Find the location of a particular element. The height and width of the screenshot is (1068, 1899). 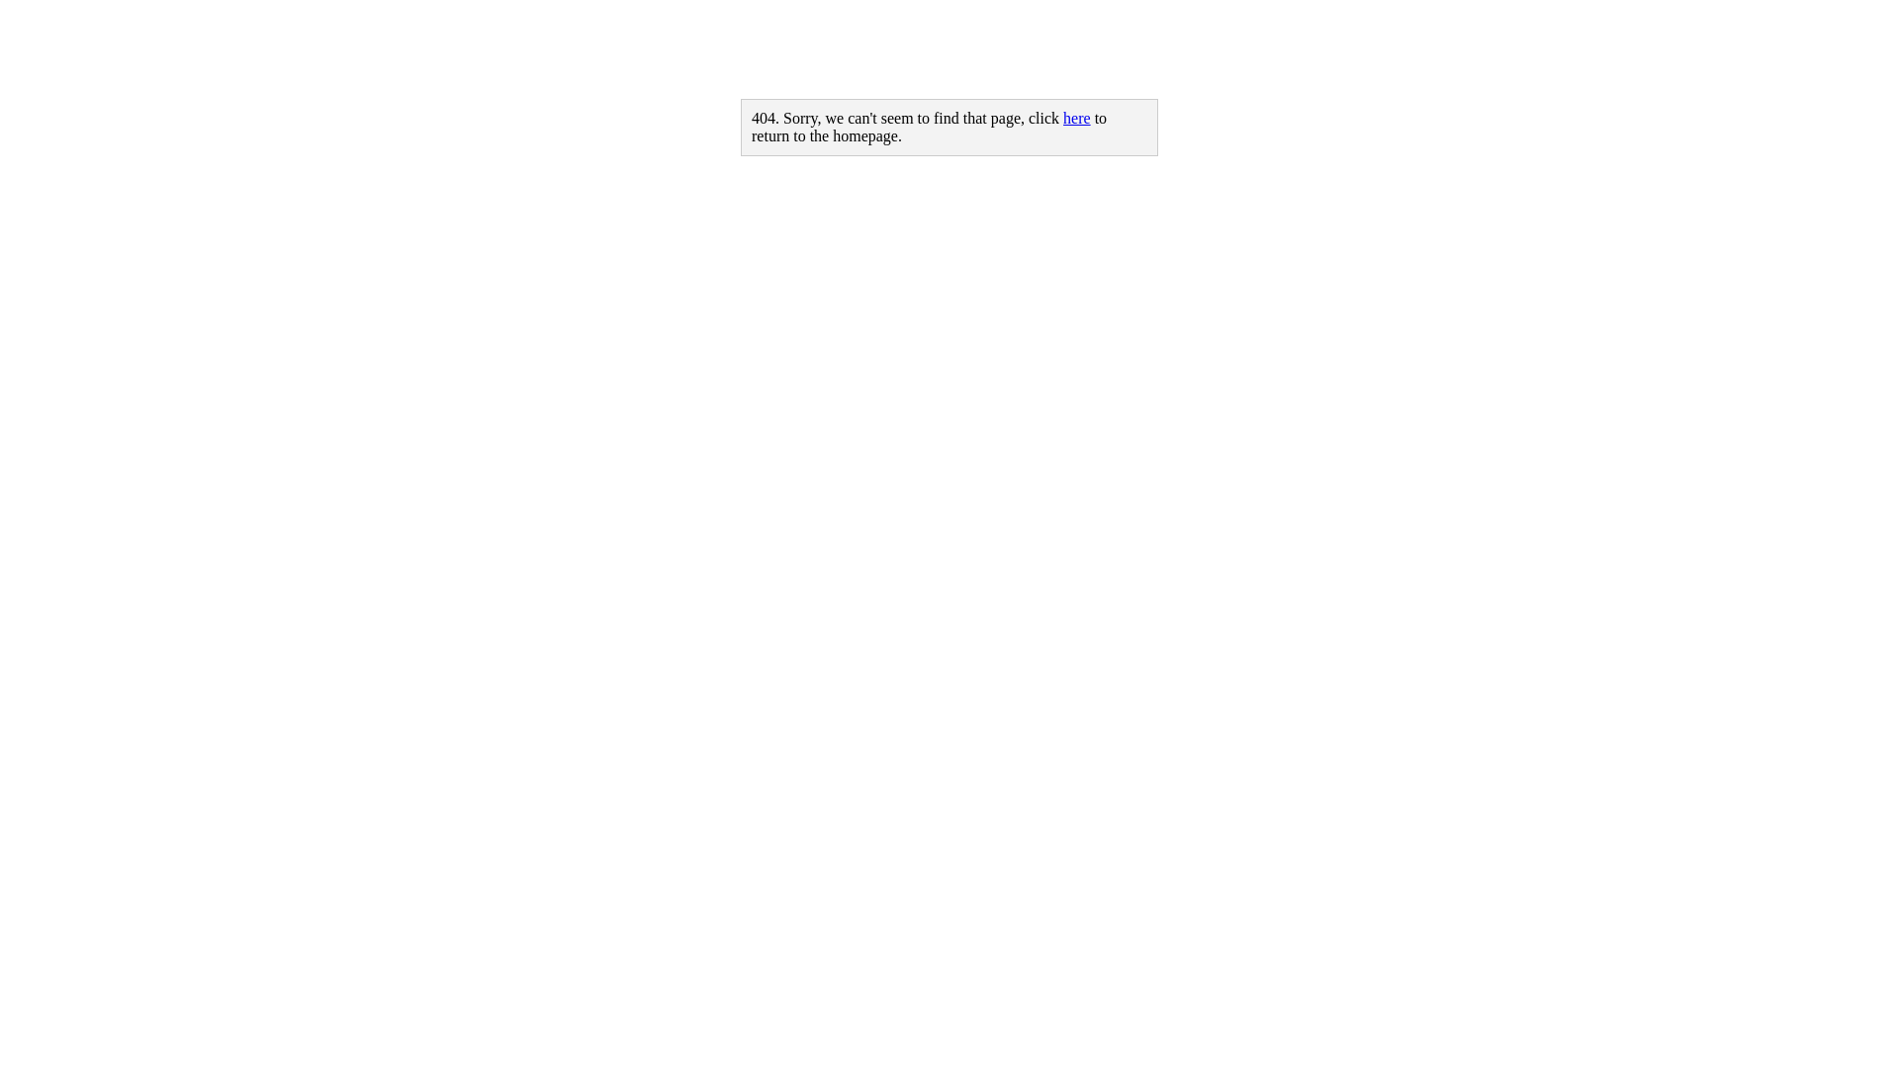

here is located at coordinates (1077, 119).